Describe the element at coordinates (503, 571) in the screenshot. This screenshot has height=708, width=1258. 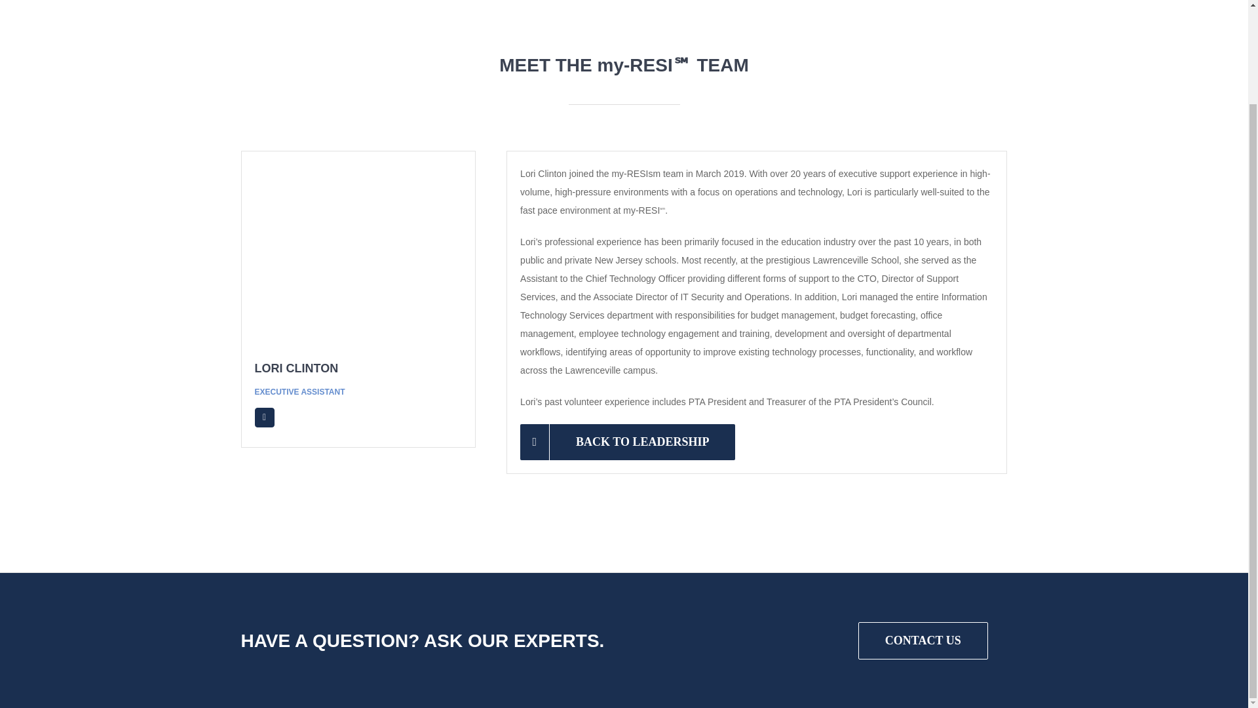
I see `GRIDD` at that location.